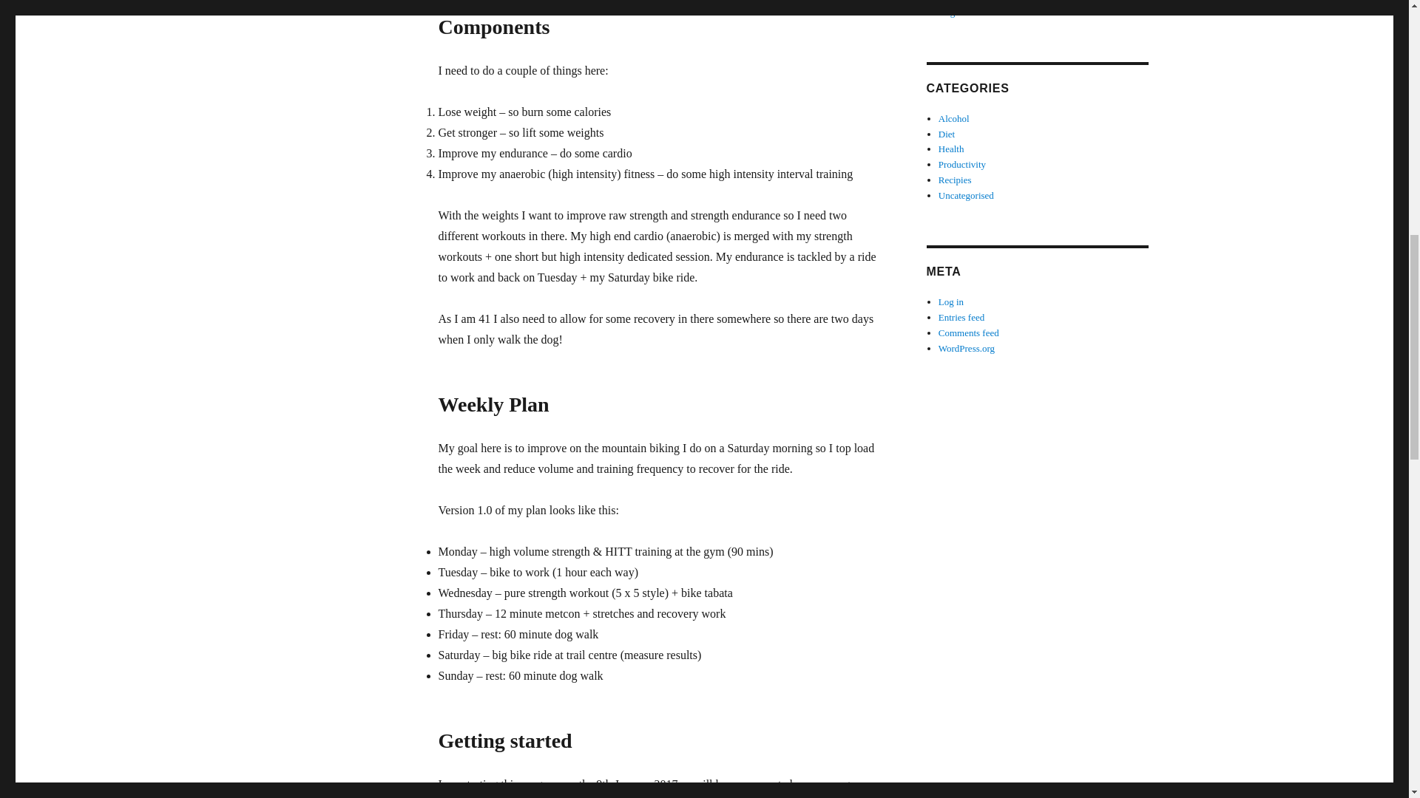 The image size is (1420, 798). I want to click on Health, so click(951, 149).